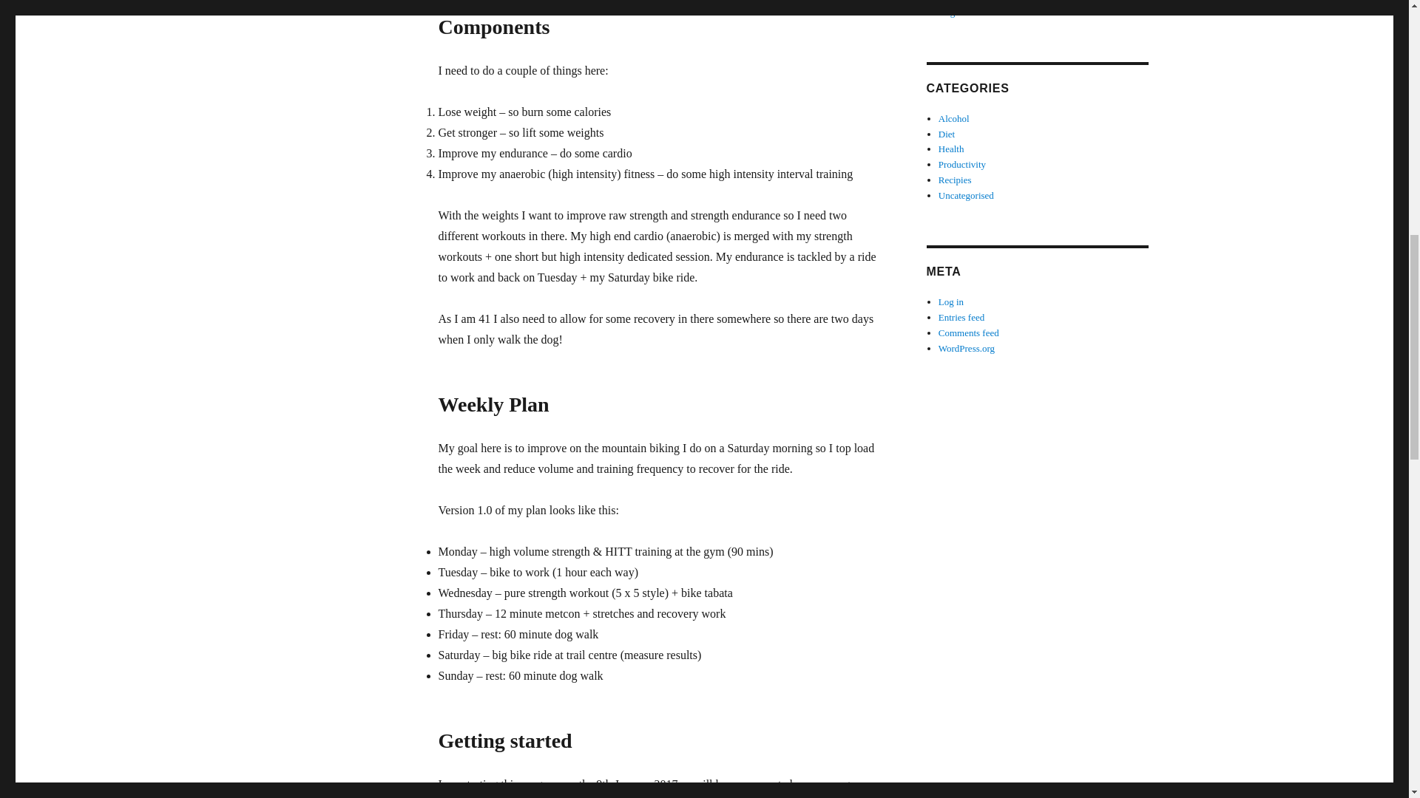 The image size is (1420, 798). I want to click on Health, so click(951, 149).